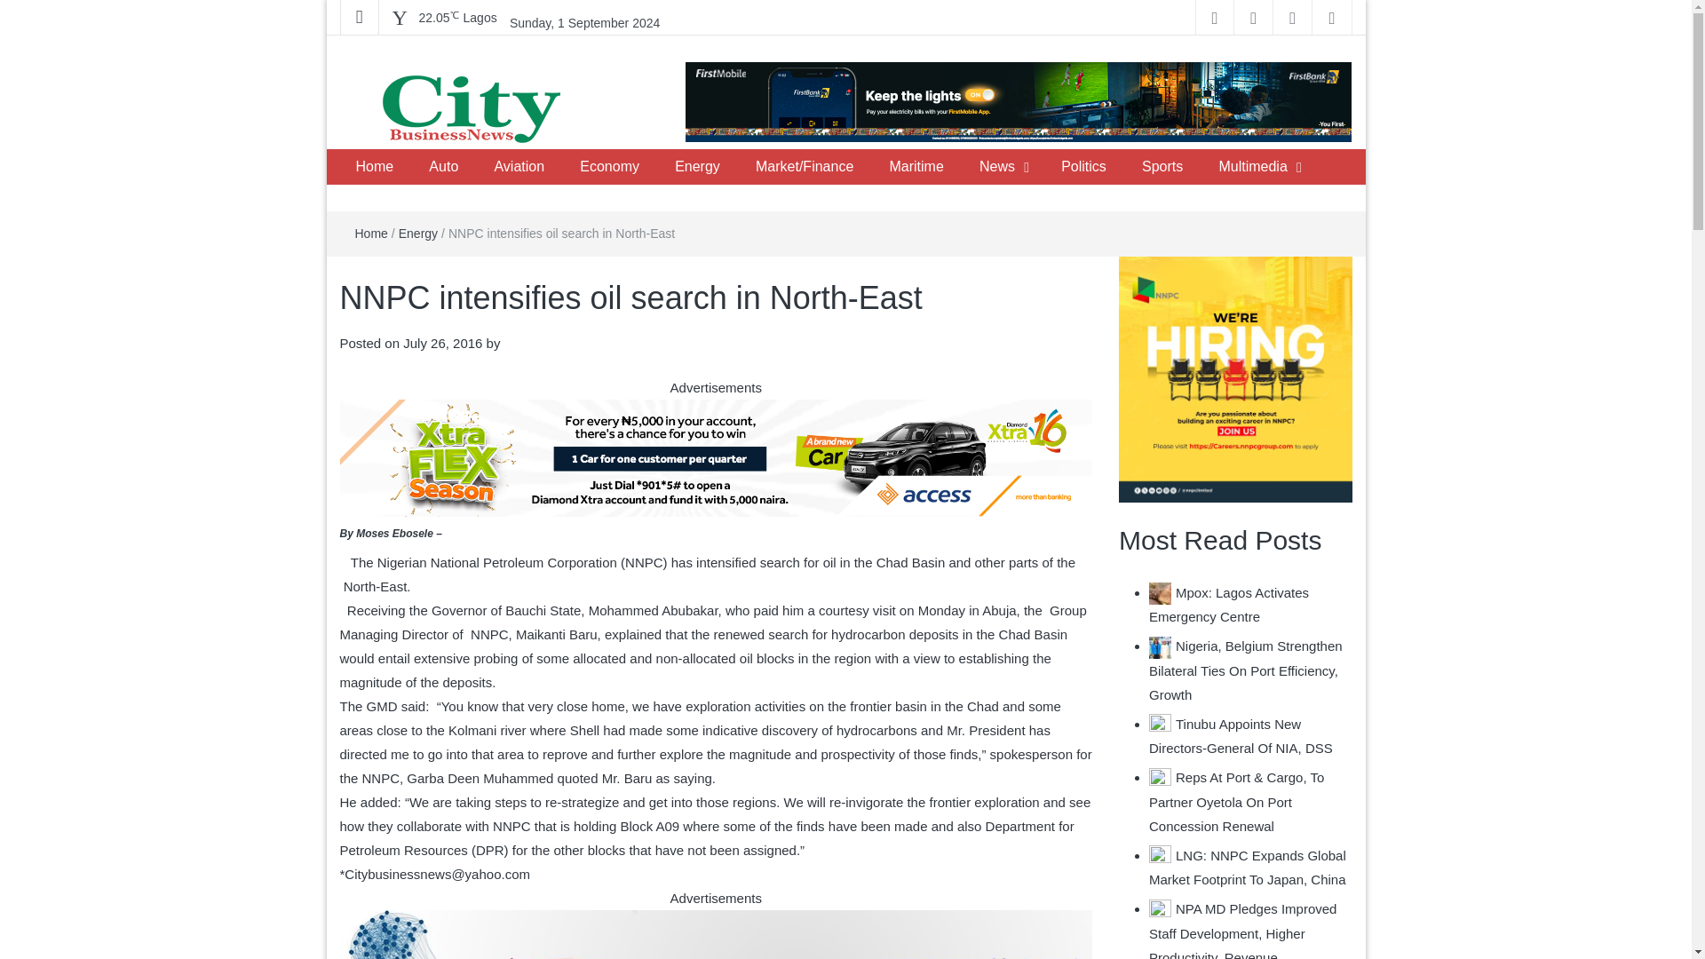 This screenshot has height=959, width=1705. What do you see at coordinates (609, 167) in the screenshot?
I see `Economy` at bounding box center [609, 167].